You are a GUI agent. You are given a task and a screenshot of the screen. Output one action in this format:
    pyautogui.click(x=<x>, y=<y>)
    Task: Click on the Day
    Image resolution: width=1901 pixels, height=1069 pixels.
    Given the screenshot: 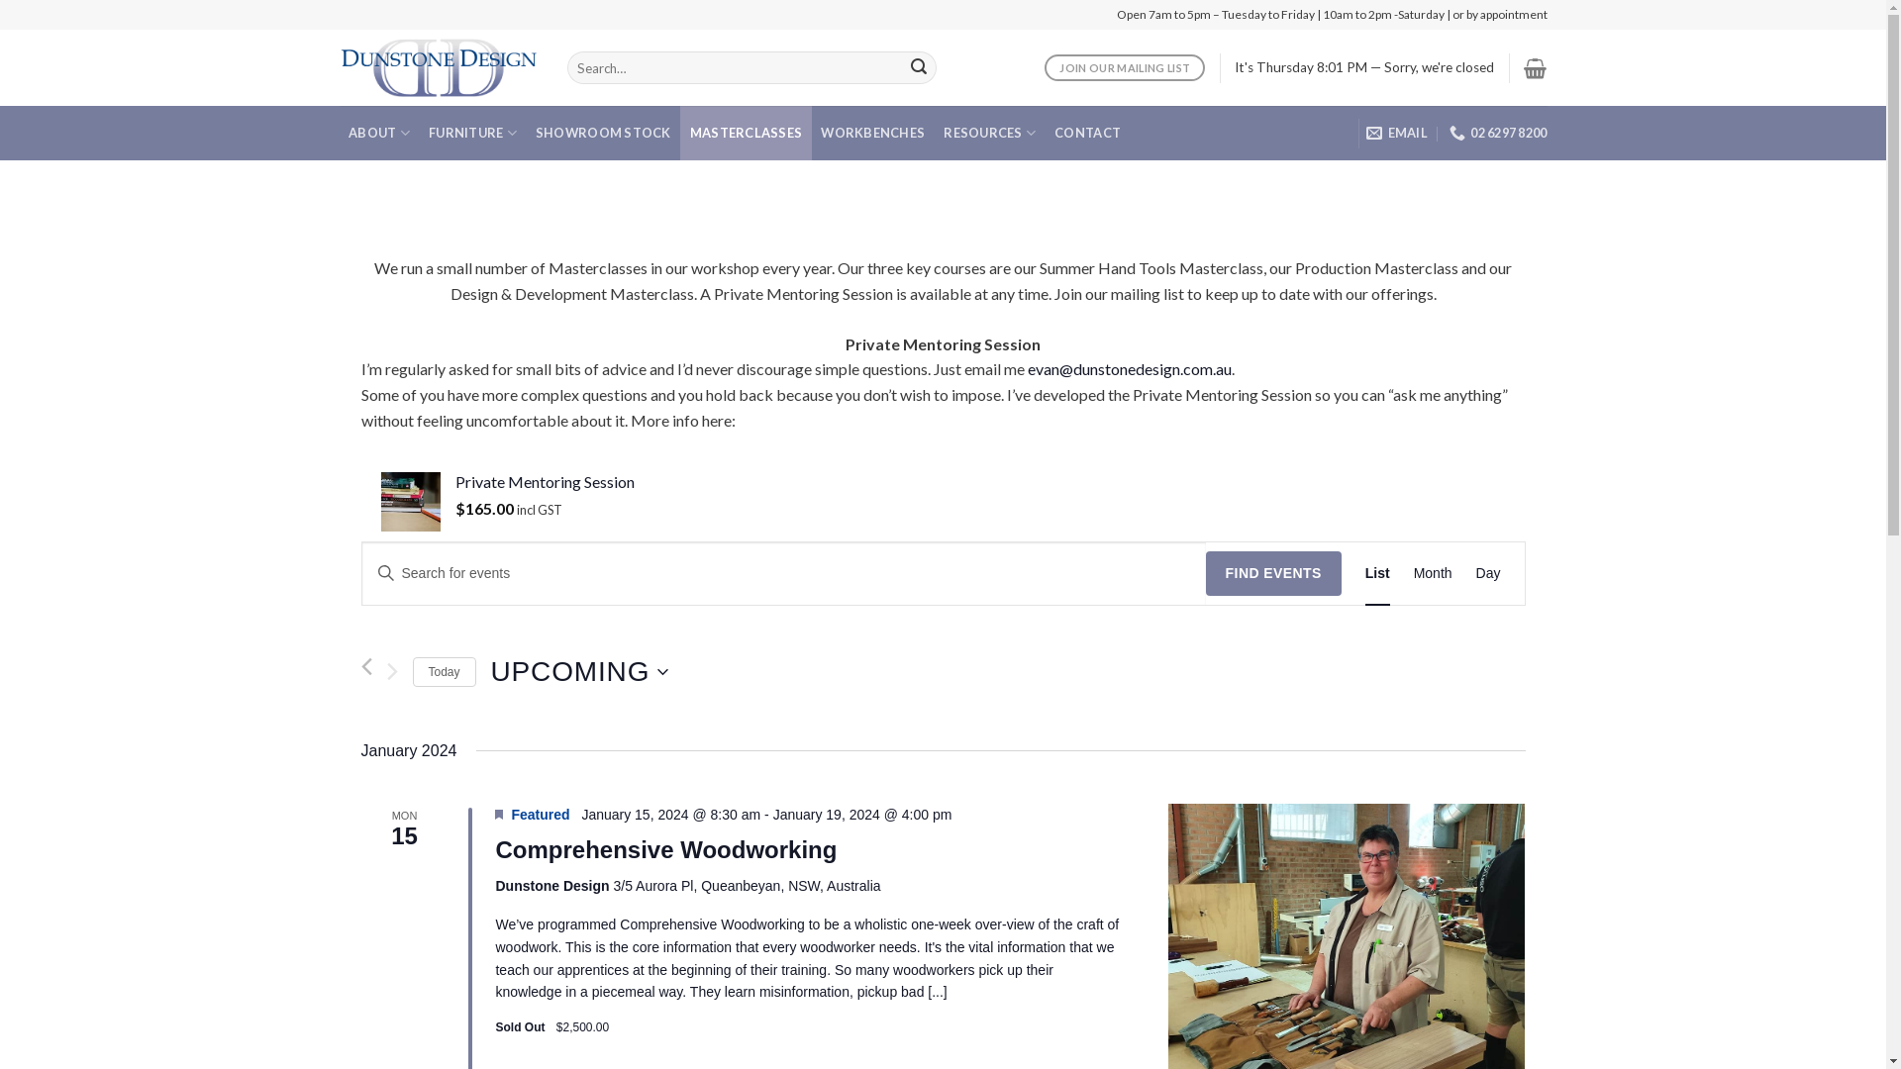 What is the action you would take?
    pyautogui.click(x=1489, y=574)
    